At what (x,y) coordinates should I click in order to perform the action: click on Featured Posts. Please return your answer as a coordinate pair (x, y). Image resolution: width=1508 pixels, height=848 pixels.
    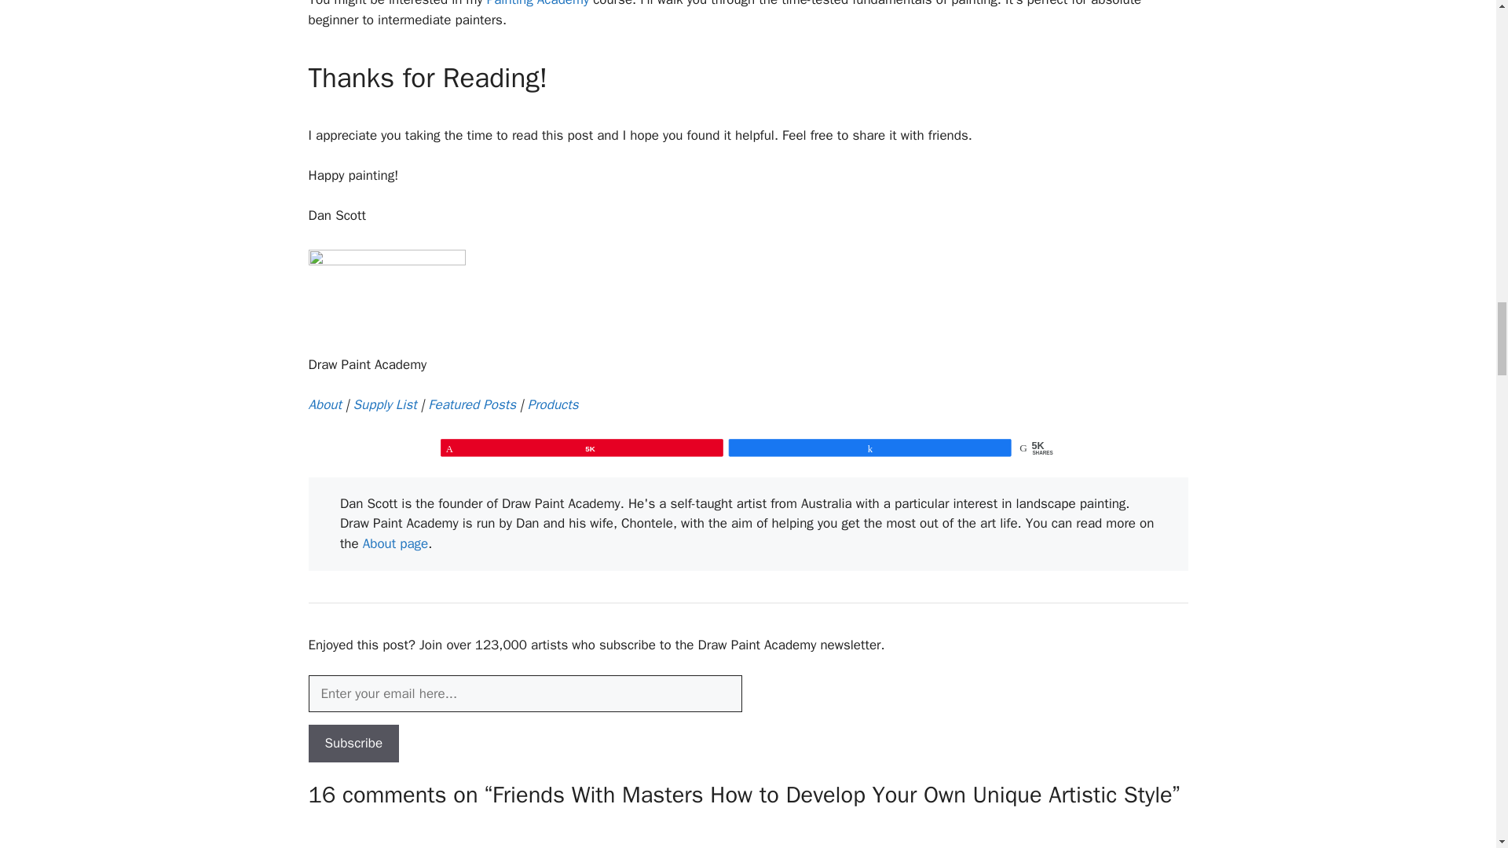
    Looking at the image, I should click on (471, 404).